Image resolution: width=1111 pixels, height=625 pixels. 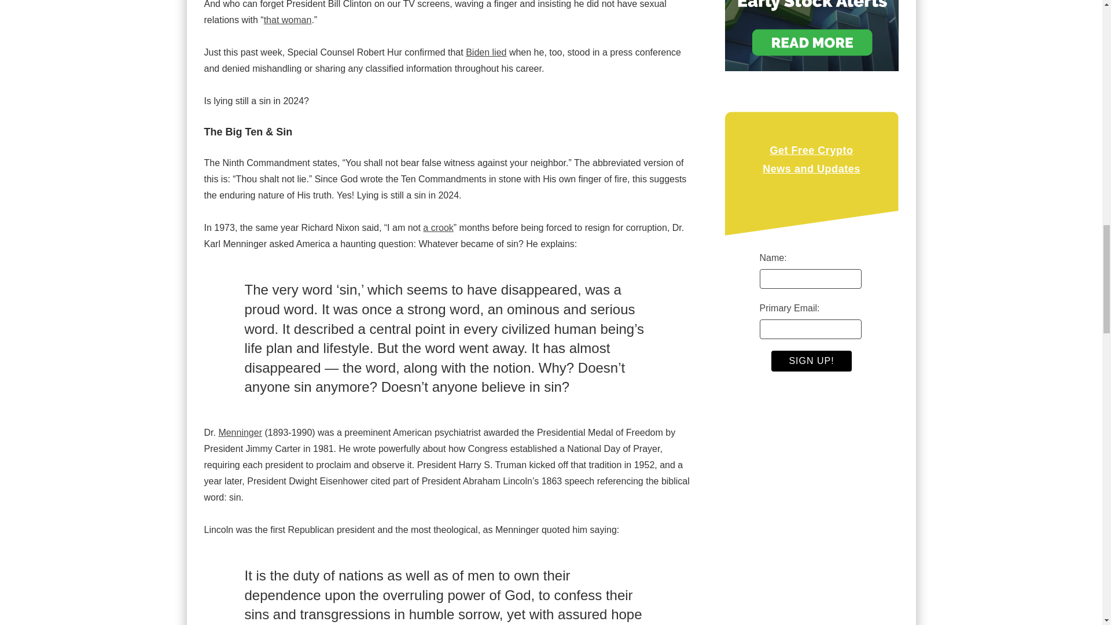 What do you see at coordinates (811, 2) in the screenshot?
I see `Ads by InteractiveOffers` at bounding box center [811, 2].